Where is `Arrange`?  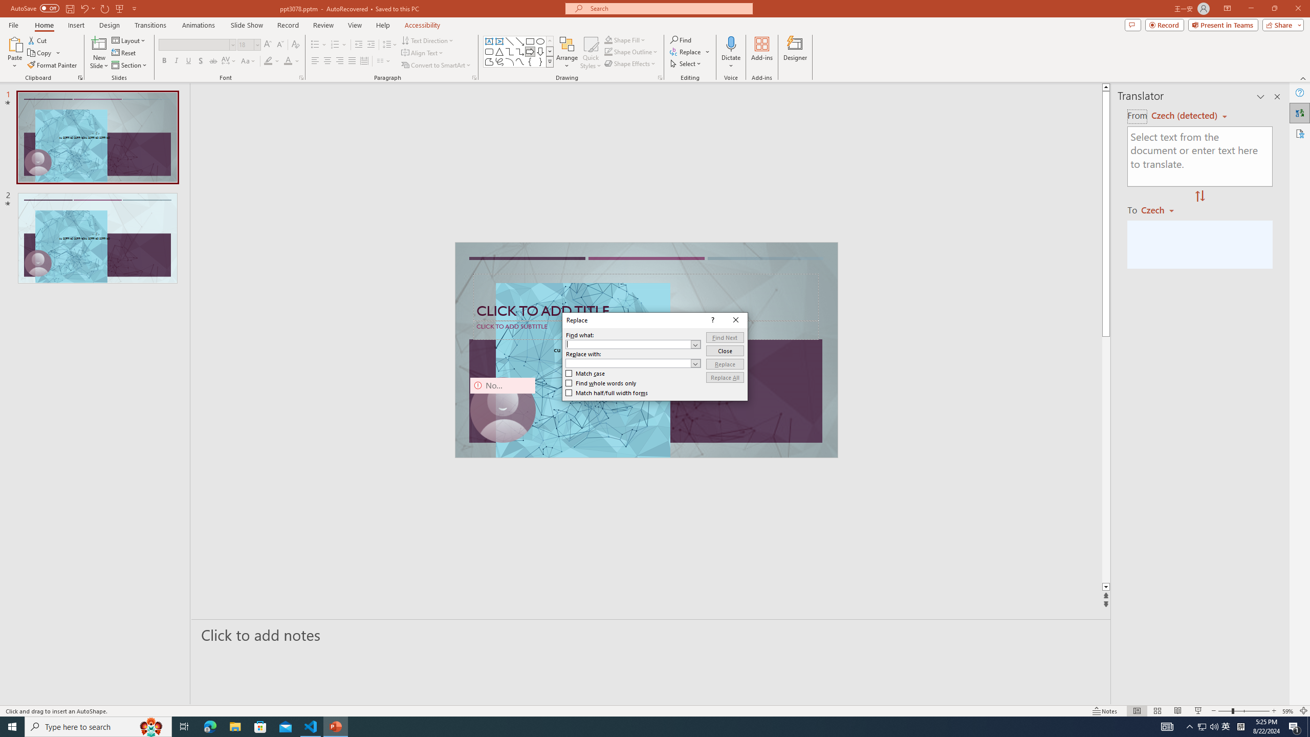 Arrange is located at coordinates (567, 53).